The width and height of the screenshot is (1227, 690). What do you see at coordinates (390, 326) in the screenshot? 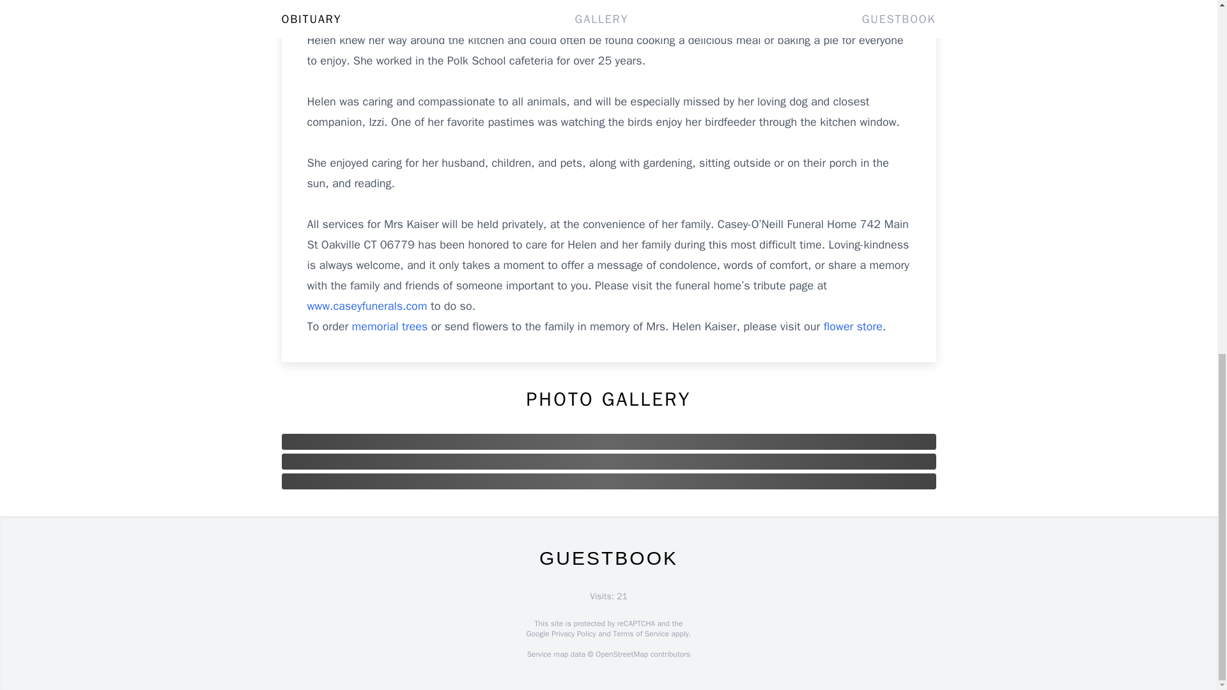
I see `memorial trees` at bounding box center [390, 326].